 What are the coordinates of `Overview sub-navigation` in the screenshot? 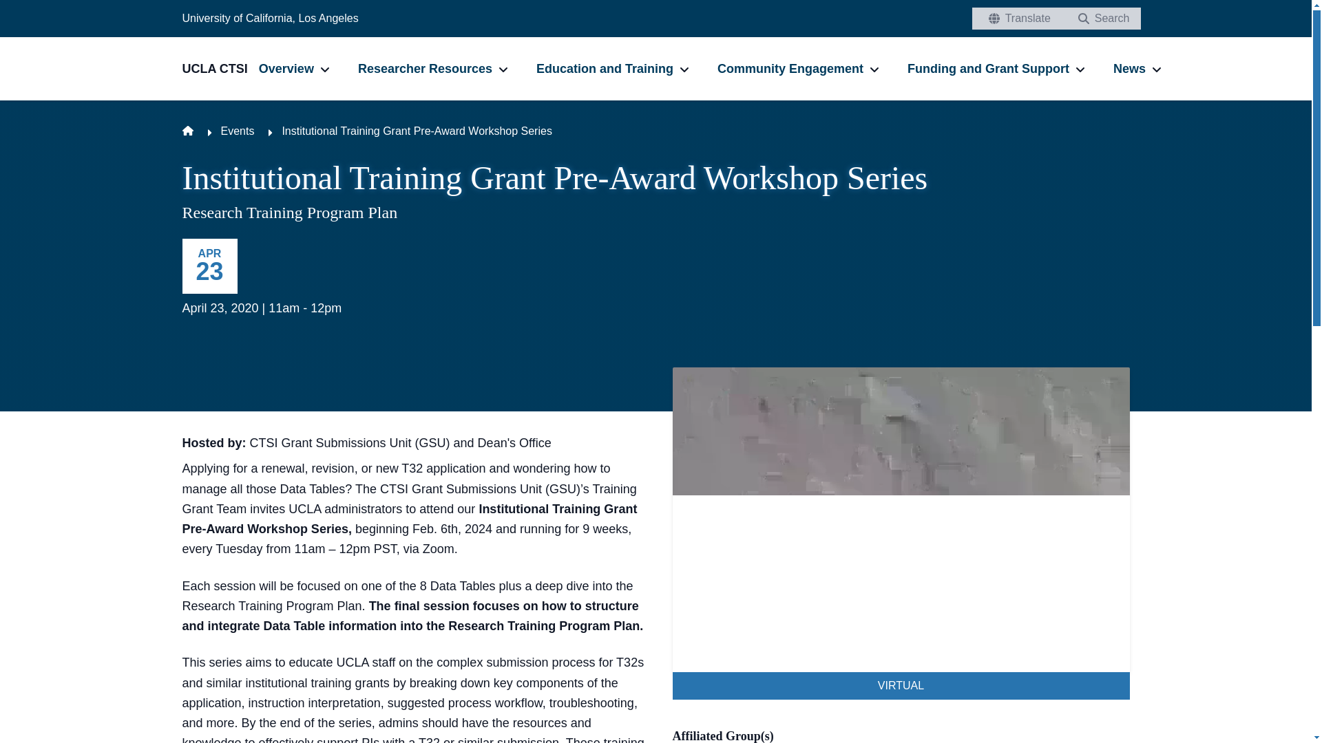 It's located at (325, 69).